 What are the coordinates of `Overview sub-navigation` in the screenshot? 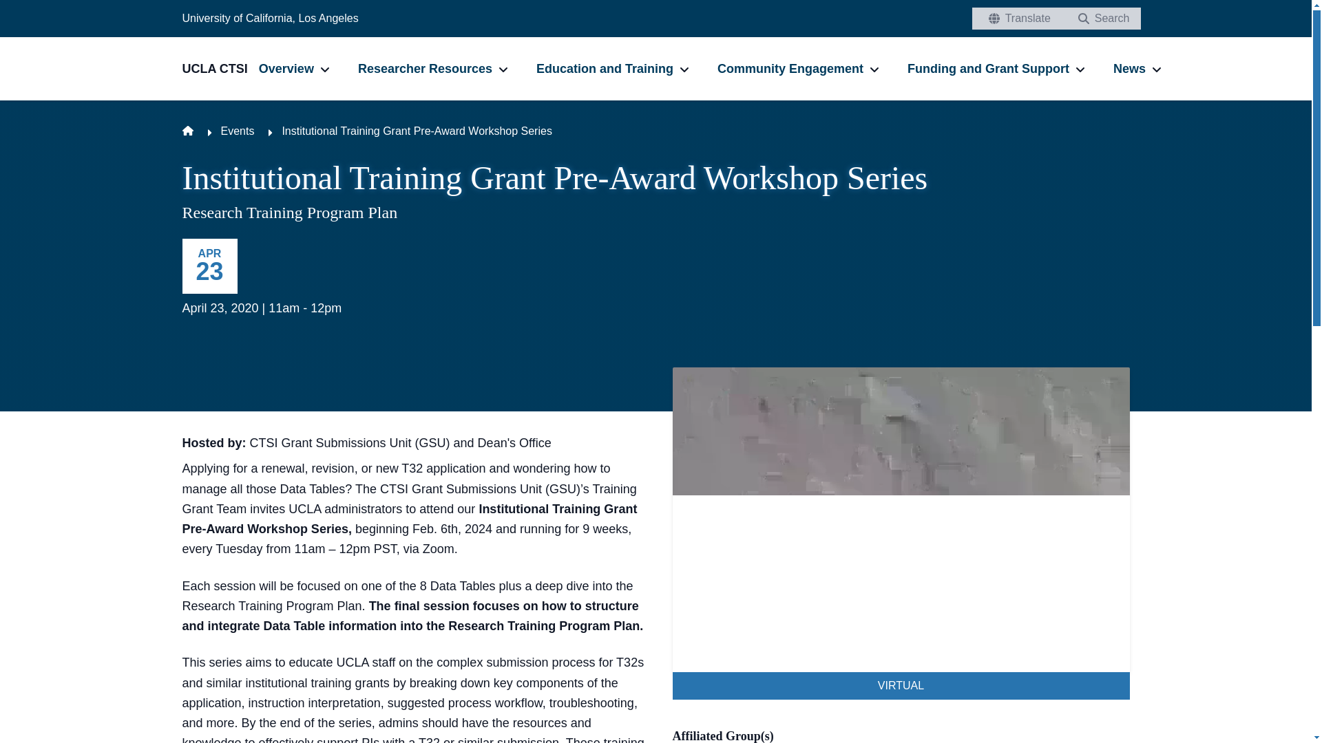 It's located at (325, 69).